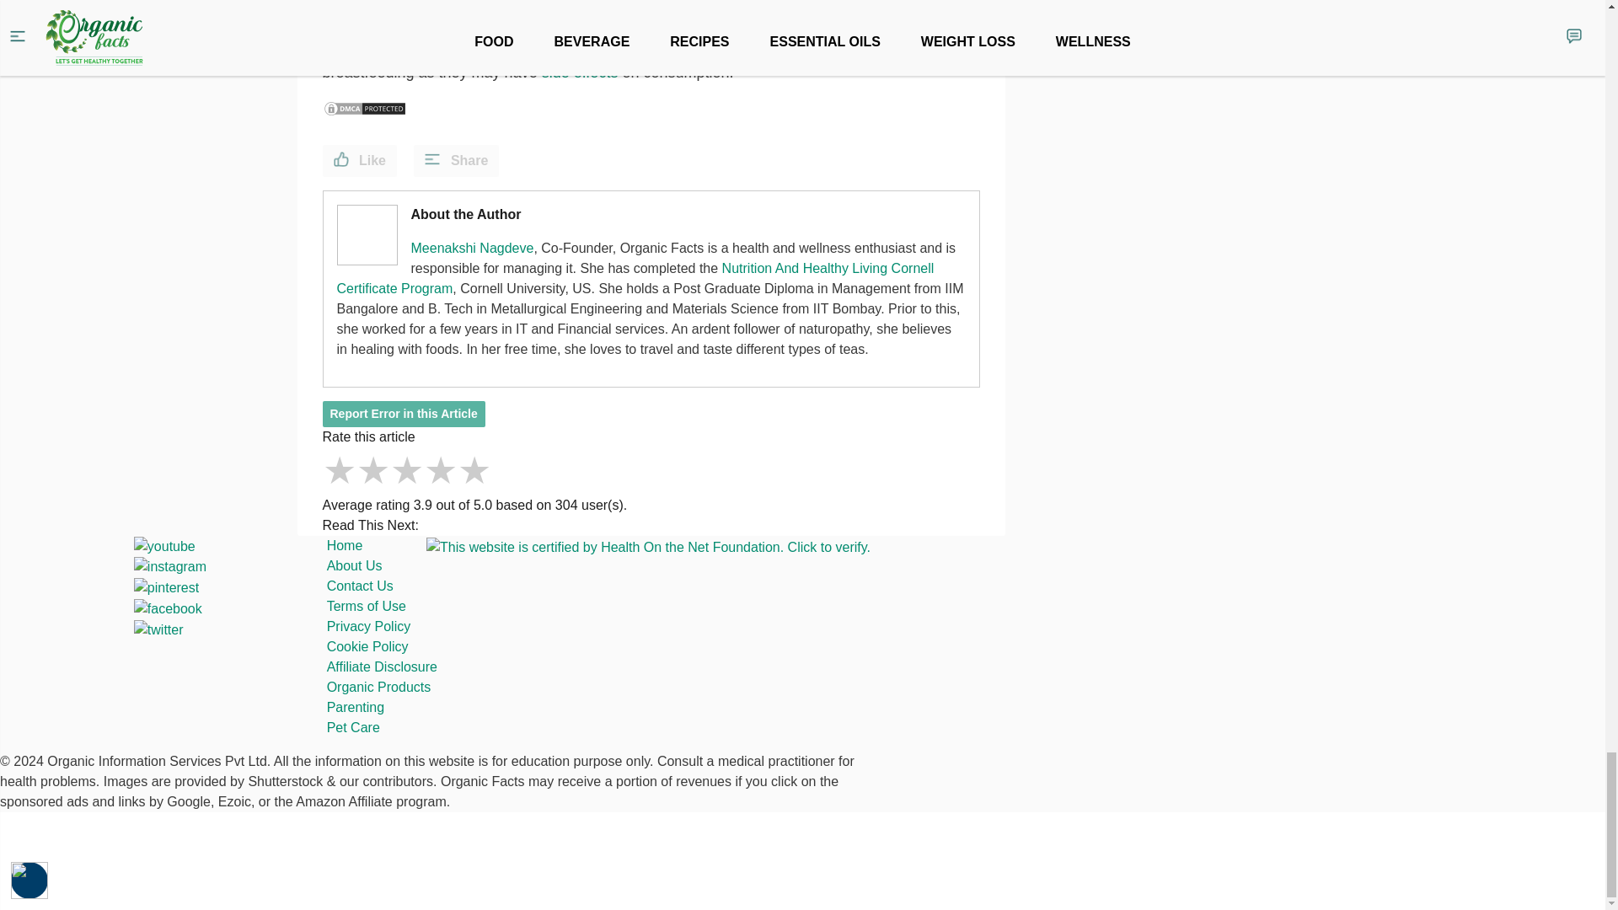 The width and height of the screenshot is (1618, 910). What do you see at coordinates (367, 647) in the screenshot?
I see `Cookie Policy` at bounding box center [367, 647].